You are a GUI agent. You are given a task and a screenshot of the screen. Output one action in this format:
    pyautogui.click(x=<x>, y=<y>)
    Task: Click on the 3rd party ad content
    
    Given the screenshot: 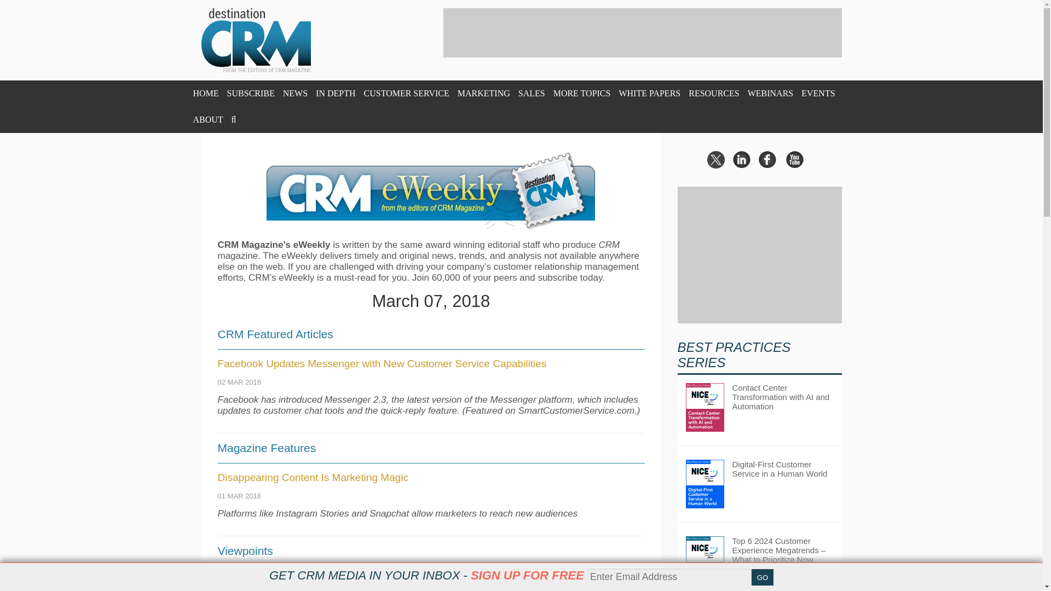 What is the action you would take?
    pyautogui.click(x=643, y=33)
    